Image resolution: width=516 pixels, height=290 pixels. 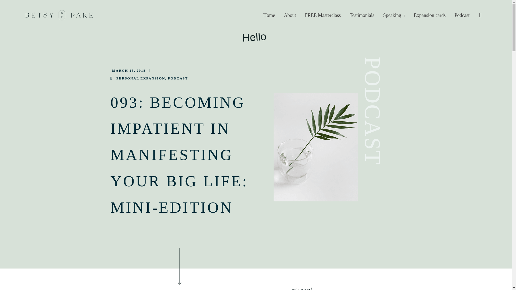 What do you see at coordinates (430, 15) in the screenshot?
I see `Expansion cards` at bounding box center [430, 15].